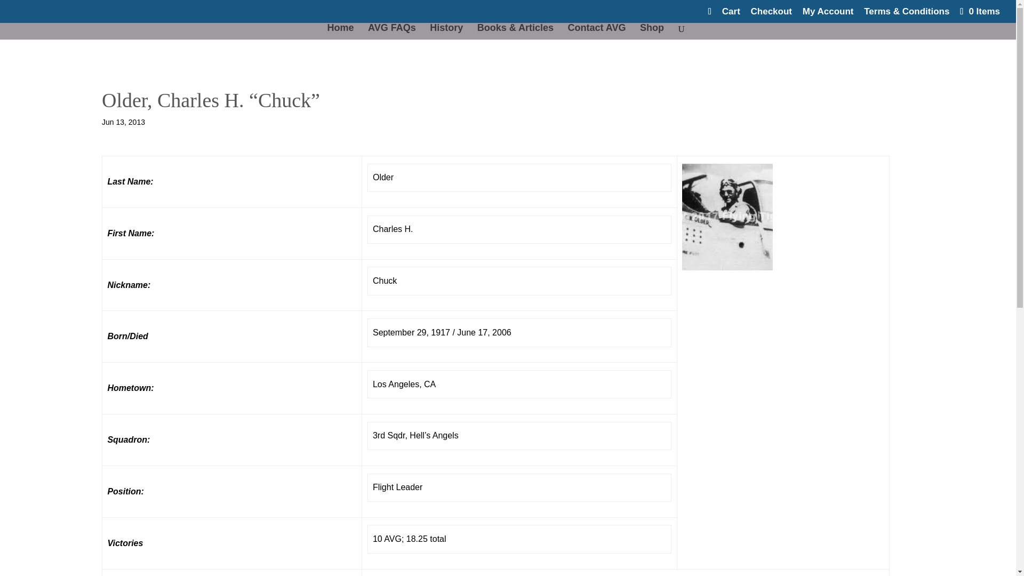 Image resolution: width=1024 pixels, height=576 pixels. What do you see at coordinates (391, 32) in the screenshot?
I see `AVG FAQs` at bounding box center [391, 32].